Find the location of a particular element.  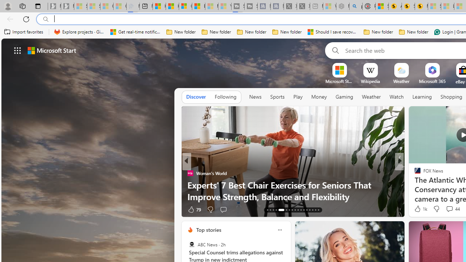

Nordace - Summer Adventures 2024 - Sleeping is located at coordinates (343, 7).